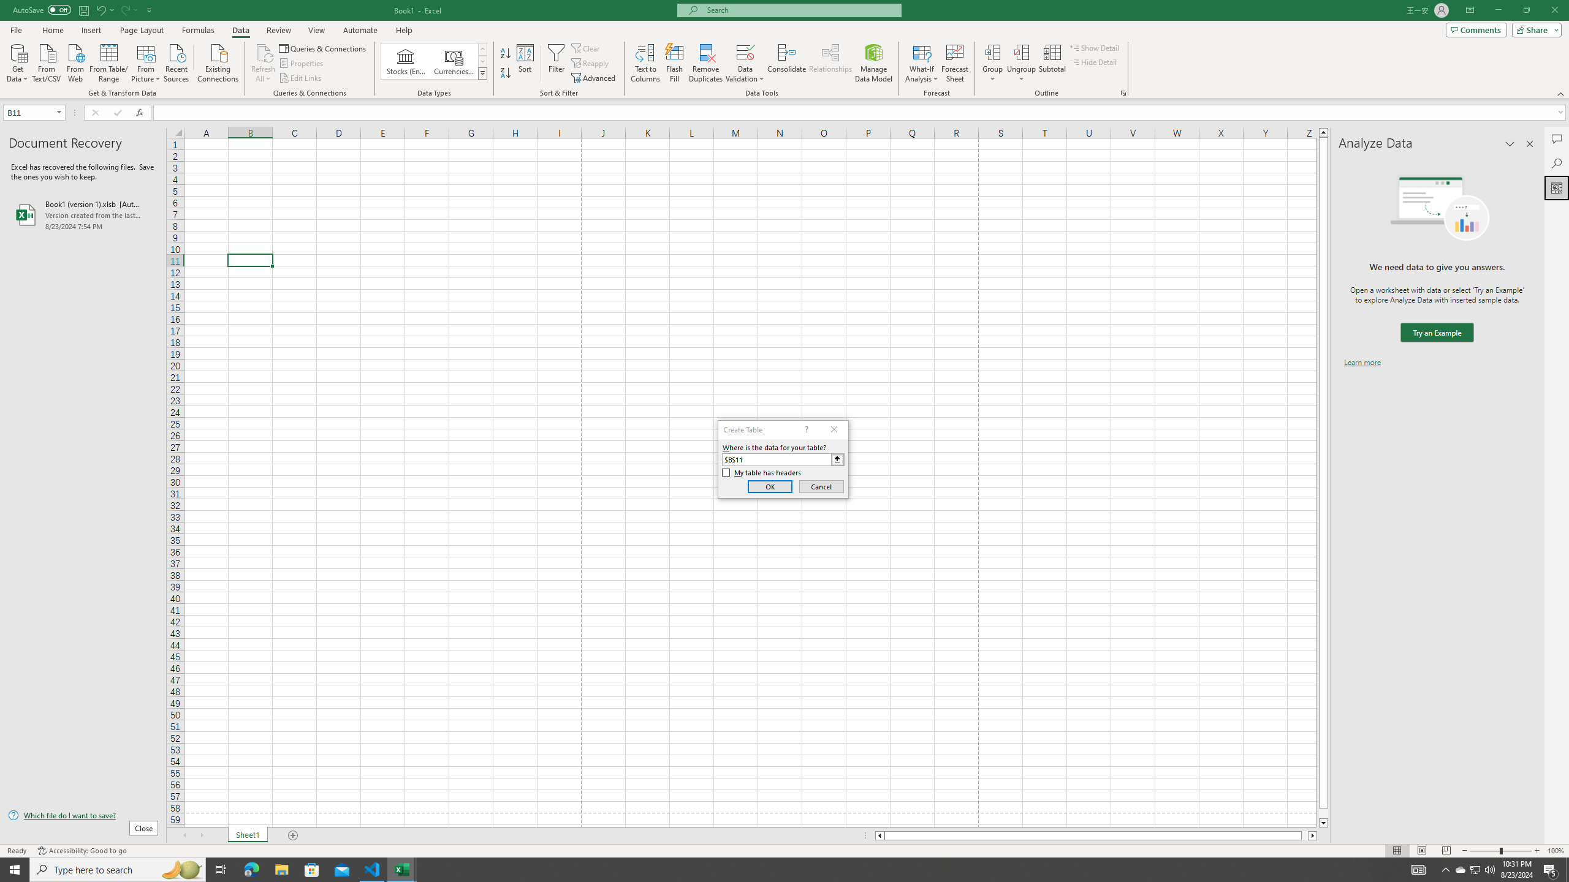  I want to click on Relationships, so click(830, 63).